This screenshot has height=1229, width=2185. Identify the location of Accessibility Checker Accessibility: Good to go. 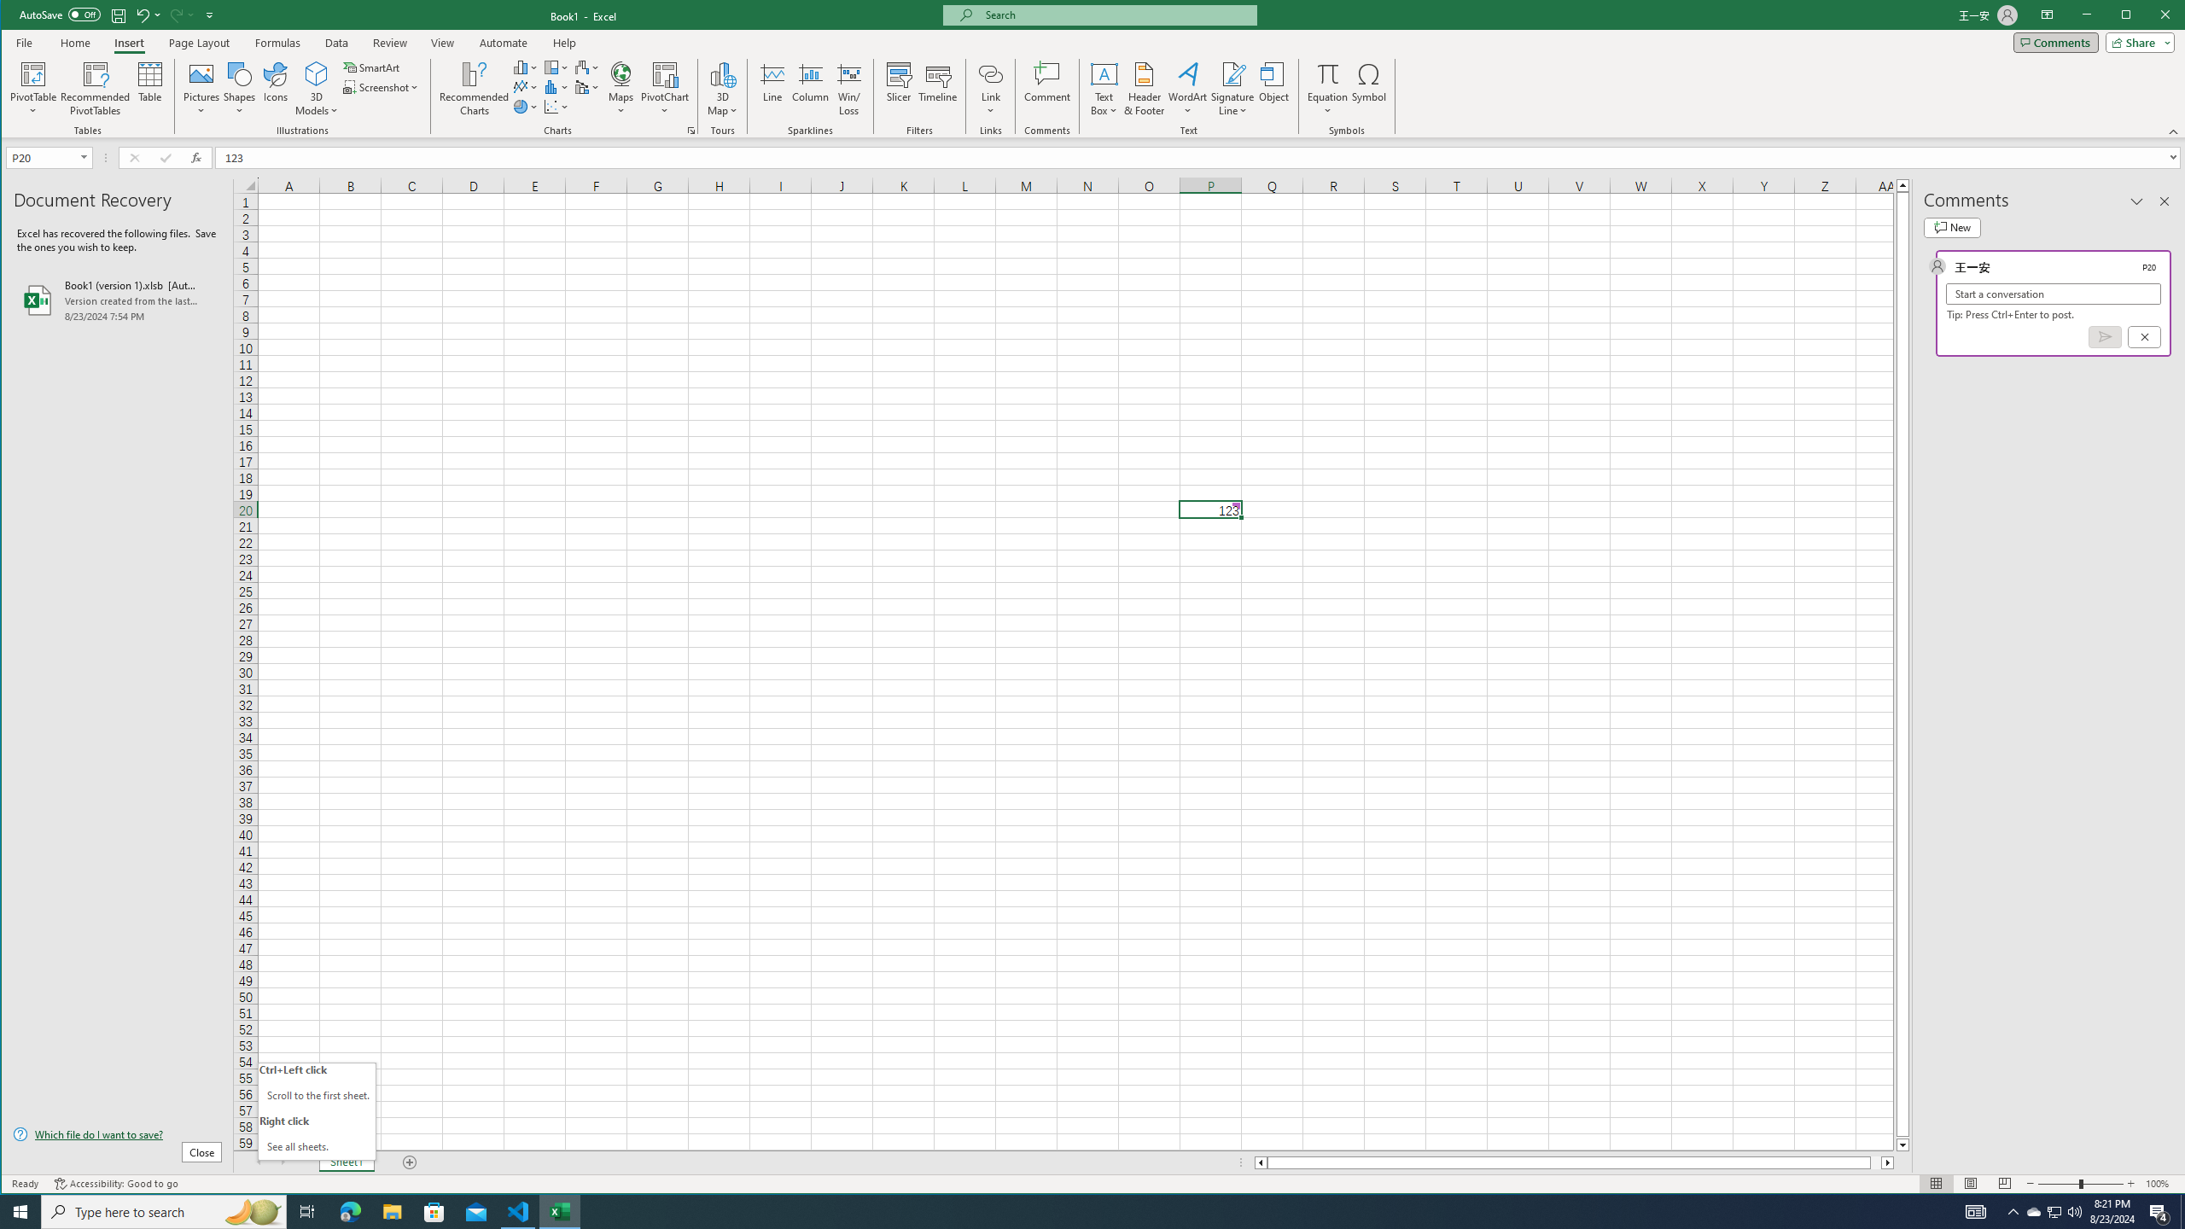
(116, 1184).